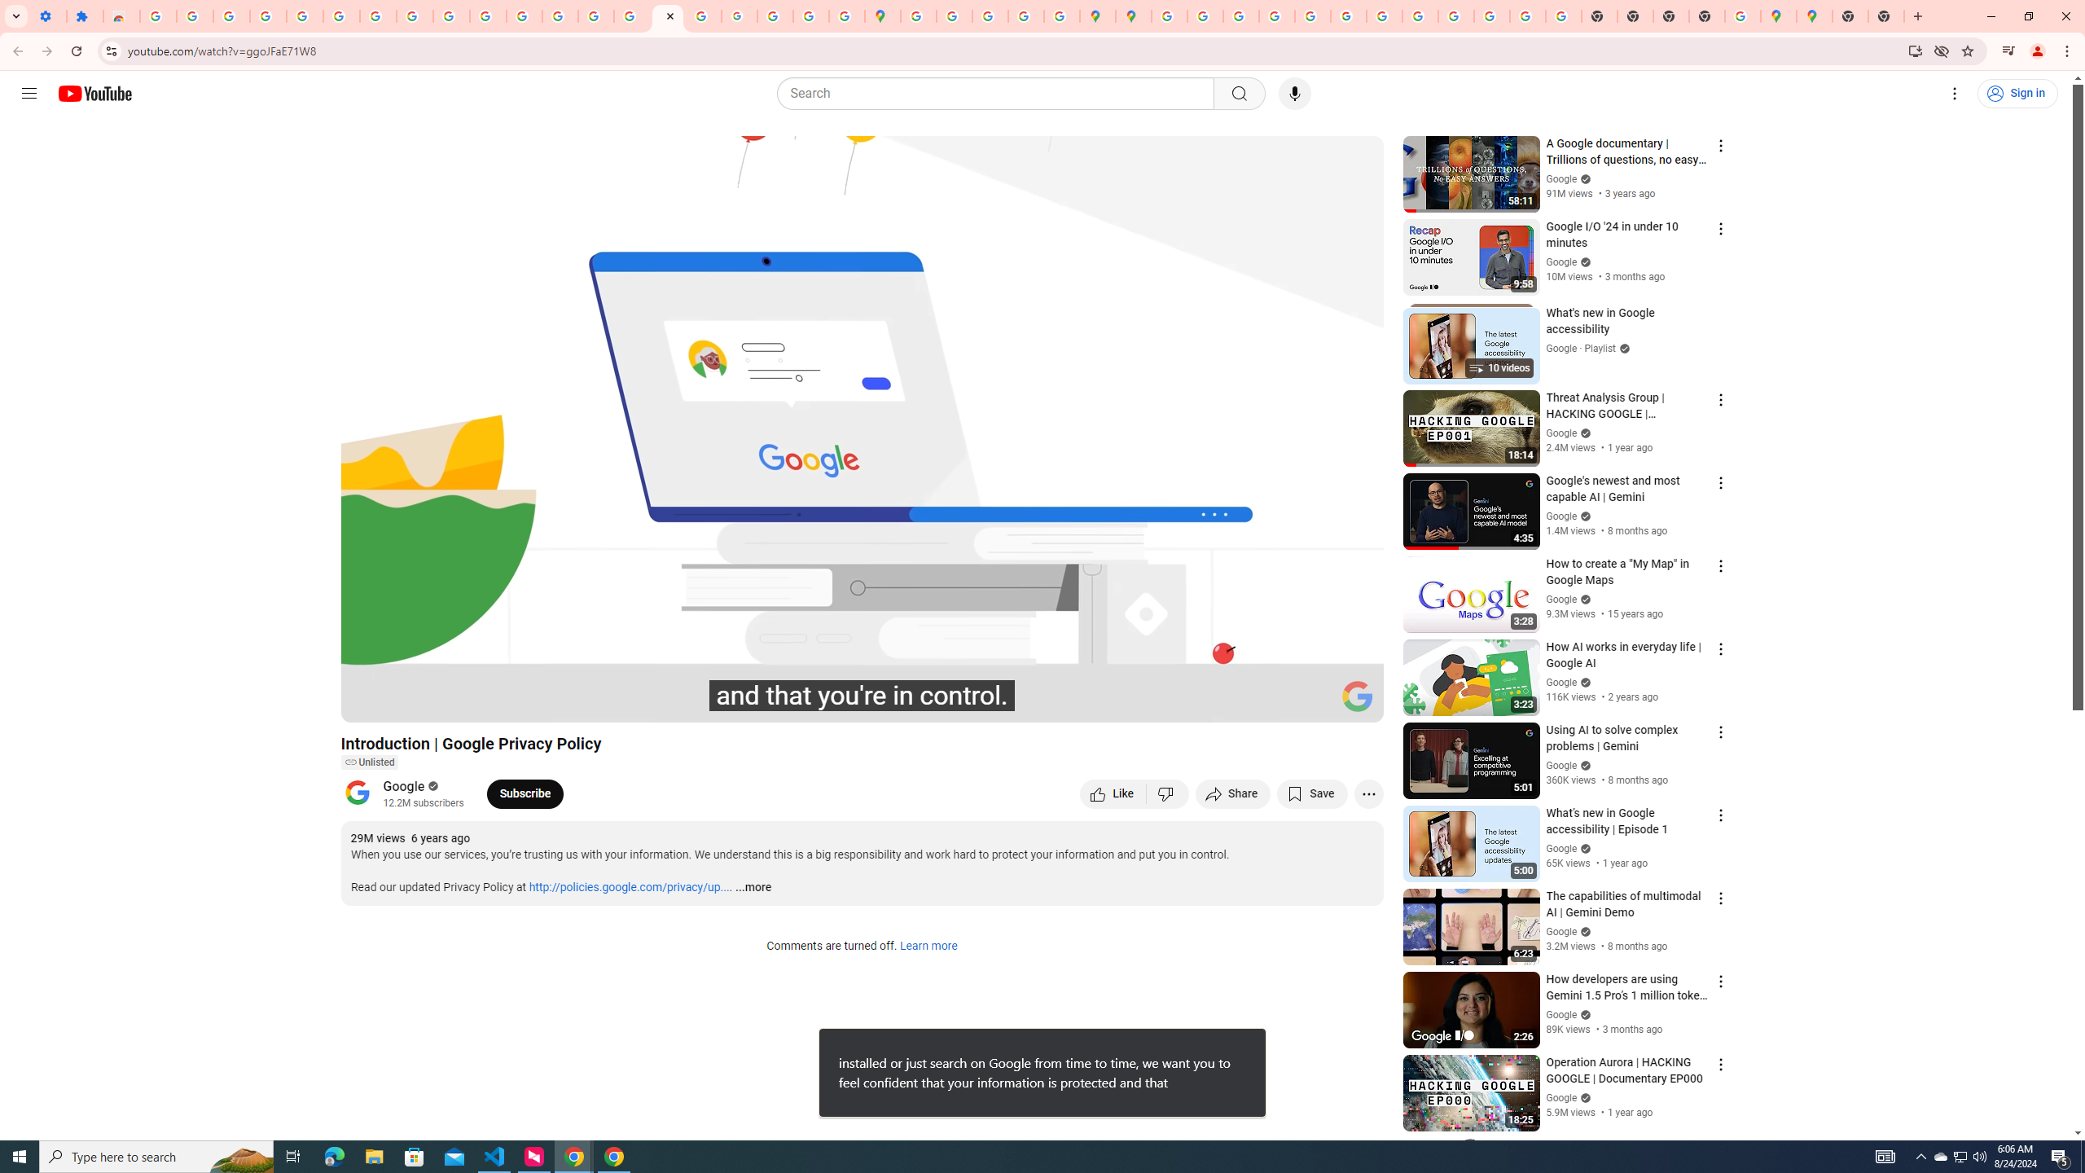 The width and height of the screenshot is (2085, 1173). What do you see at coordinates (1886, 16) in the screenshot?
I see `New Tab` at bounding box center [1886, 16].